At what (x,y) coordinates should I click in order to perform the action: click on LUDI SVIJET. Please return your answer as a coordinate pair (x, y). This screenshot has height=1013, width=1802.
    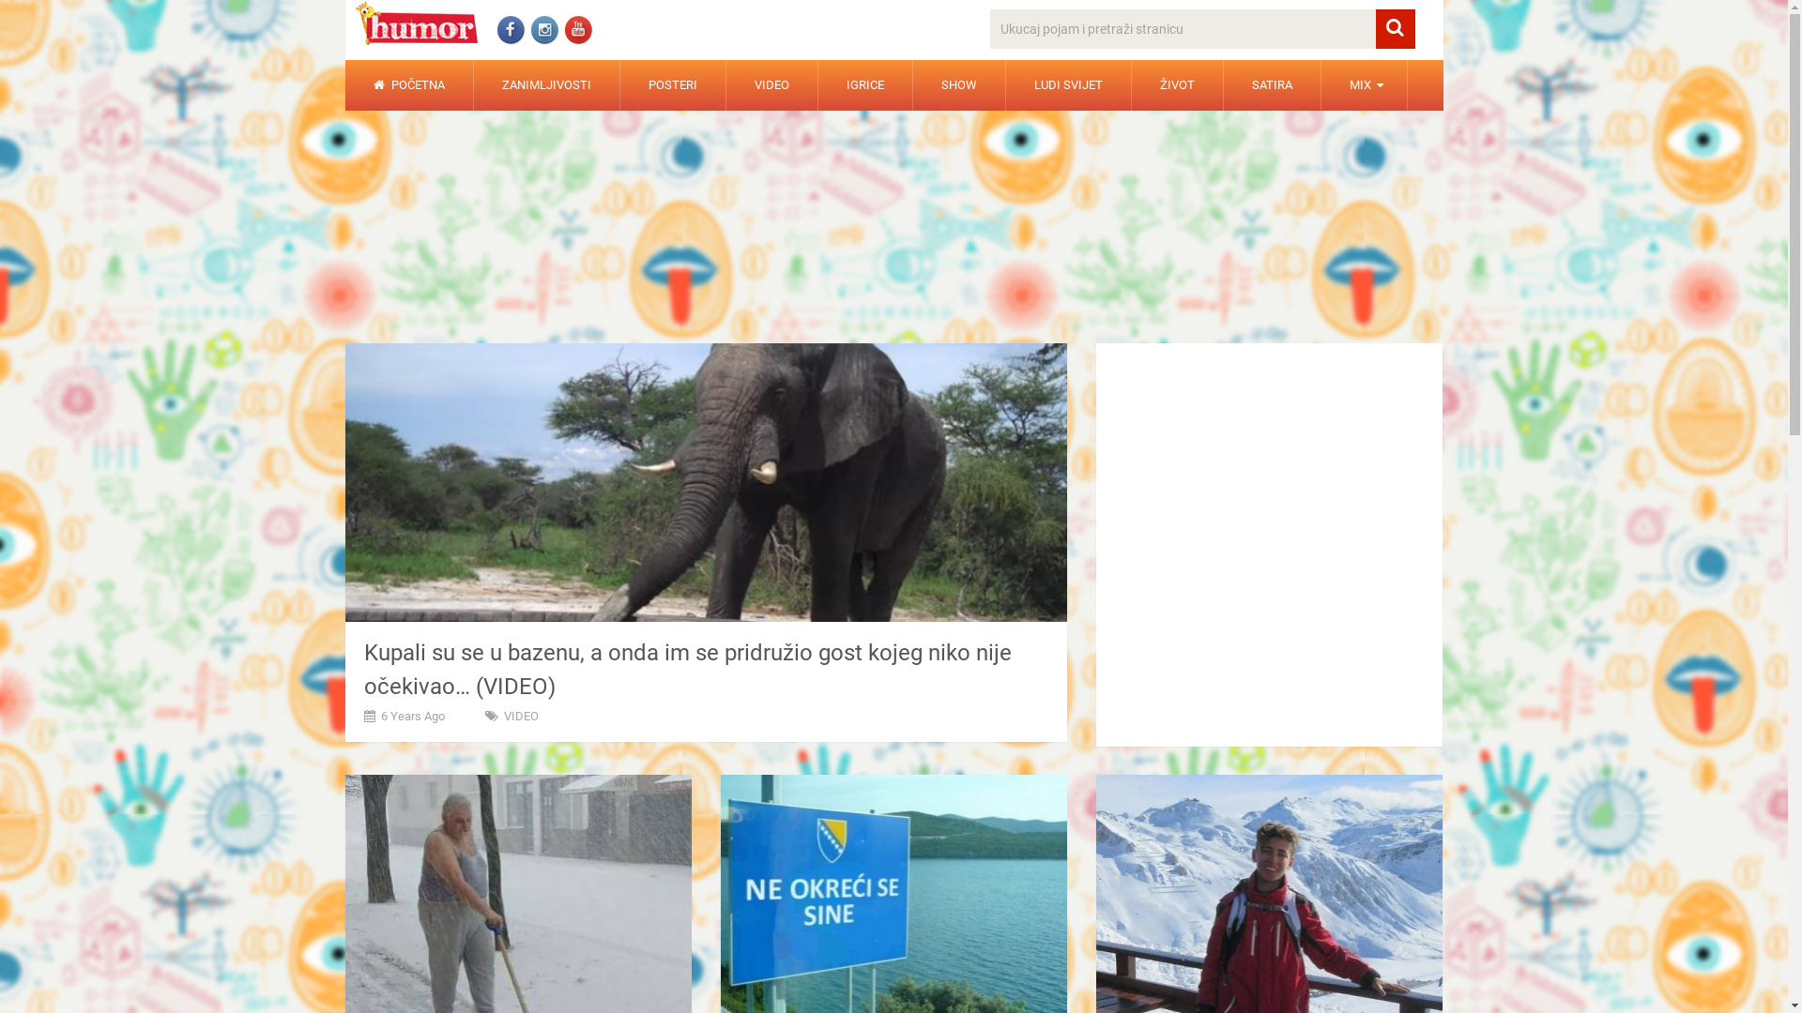
    Looking at the image, I should click on (1068, 85).